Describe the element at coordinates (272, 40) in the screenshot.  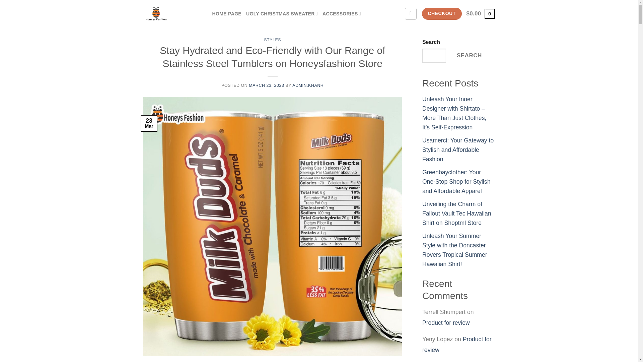
I see `STYLES` at that location.